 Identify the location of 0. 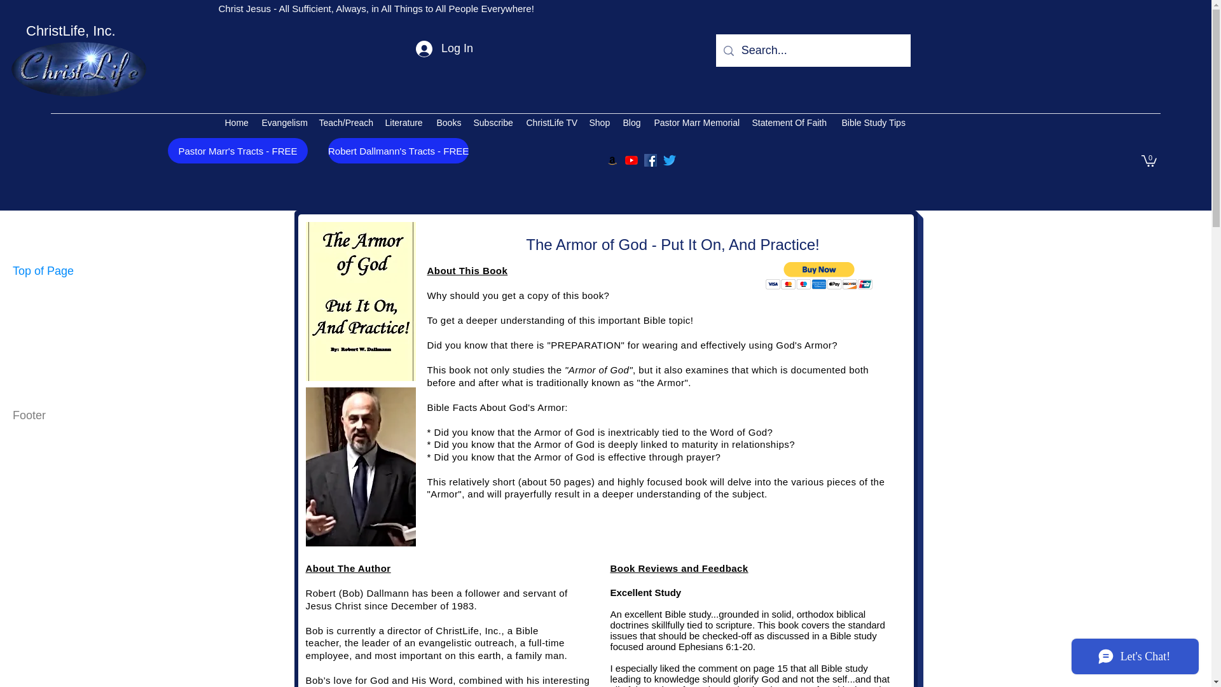
(1149, 160).